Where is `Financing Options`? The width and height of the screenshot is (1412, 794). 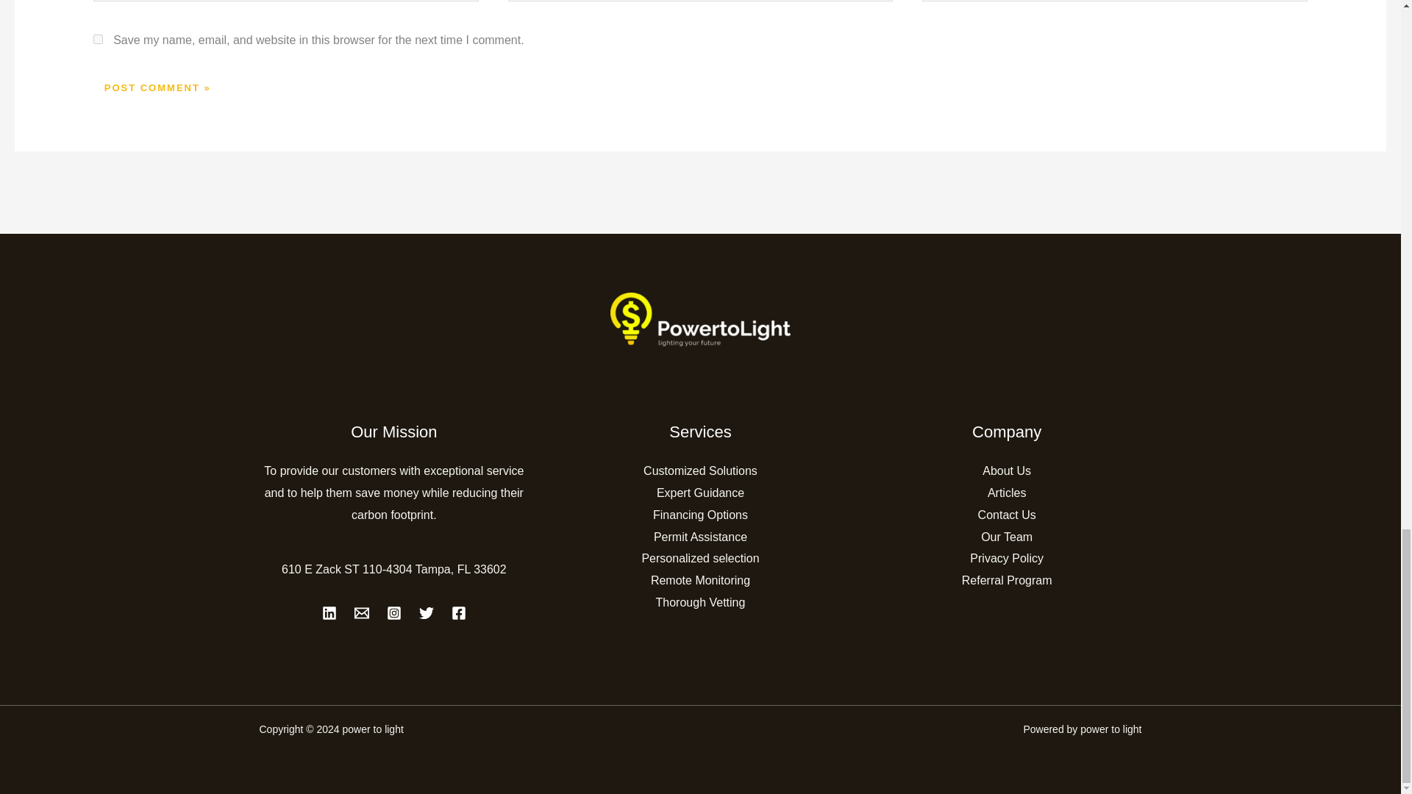
Financing Options is located at coordinates (700, 515).